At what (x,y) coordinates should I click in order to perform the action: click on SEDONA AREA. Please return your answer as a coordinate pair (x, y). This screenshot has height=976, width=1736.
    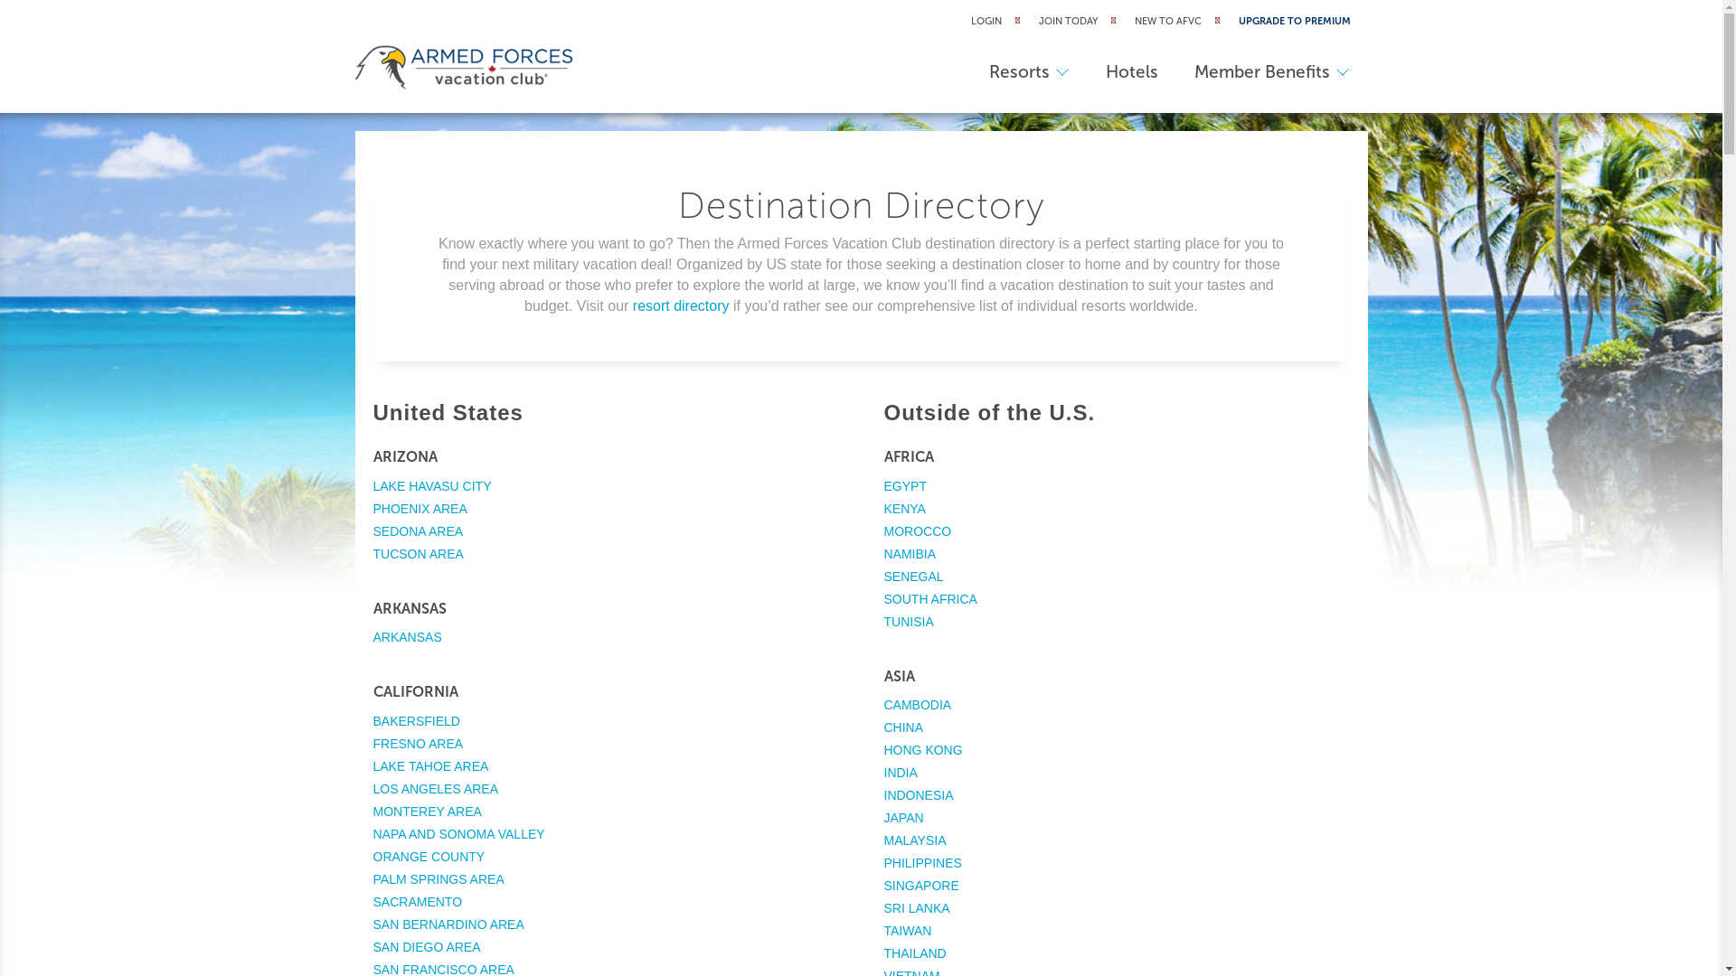
    Looking at the image, I should click on (418, 531).